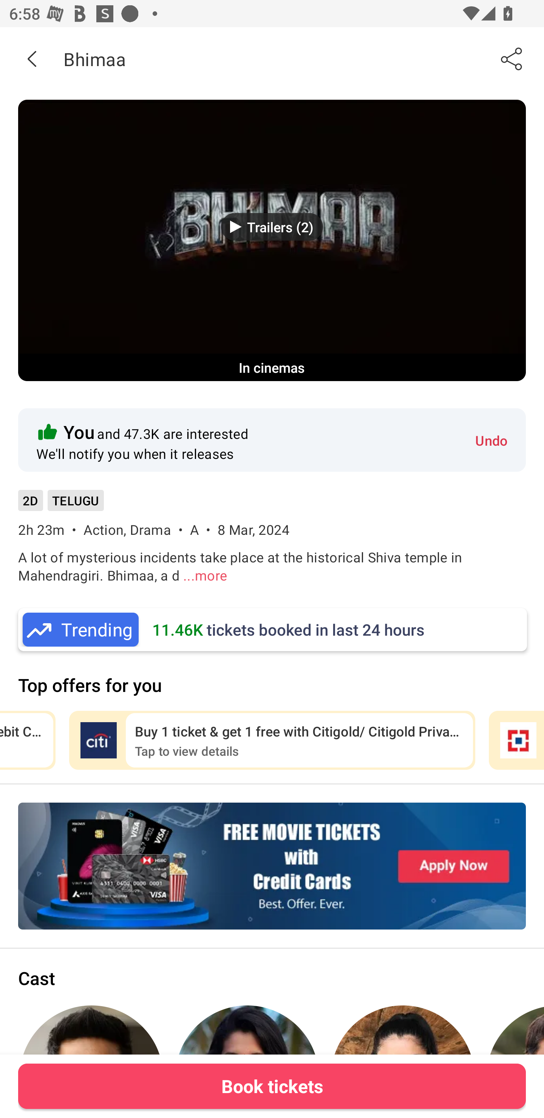  Describe the element at coordinates (272, 240) in the screenshot. I see `Movie Banner Trailers (2) In cinemas` at that location.